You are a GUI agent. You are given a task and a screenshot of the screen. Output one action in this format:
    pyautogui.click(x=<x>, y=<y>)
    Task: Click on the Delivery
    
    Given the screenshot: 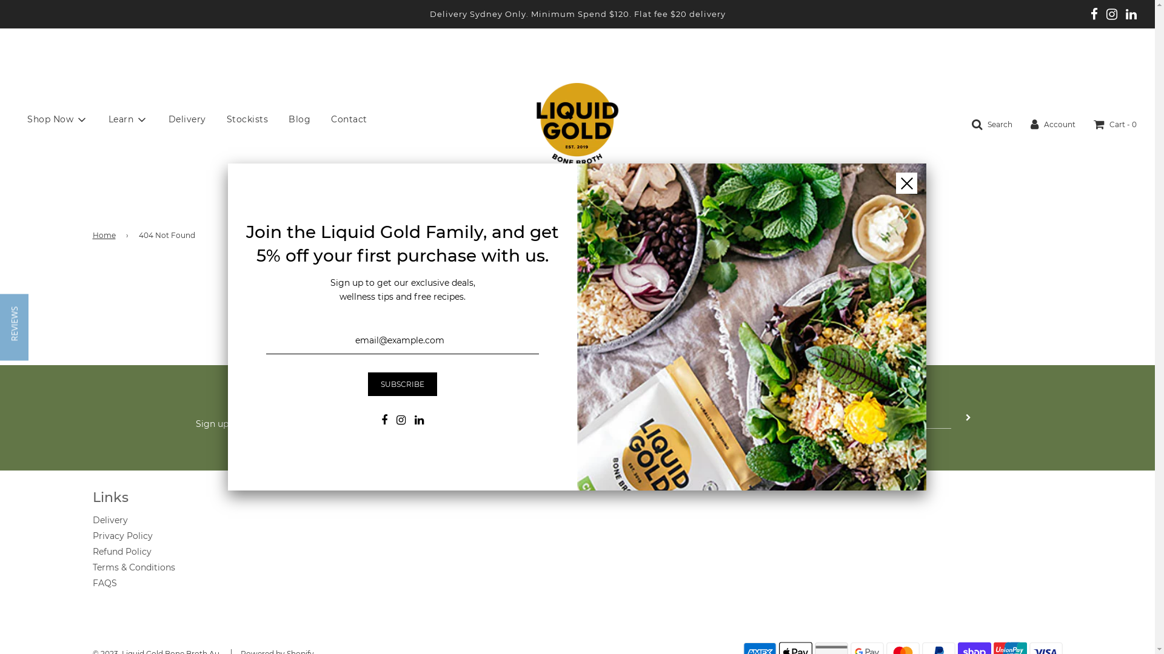 What is the action you would take?
    pyautogui.click(x=110, y=520)
    